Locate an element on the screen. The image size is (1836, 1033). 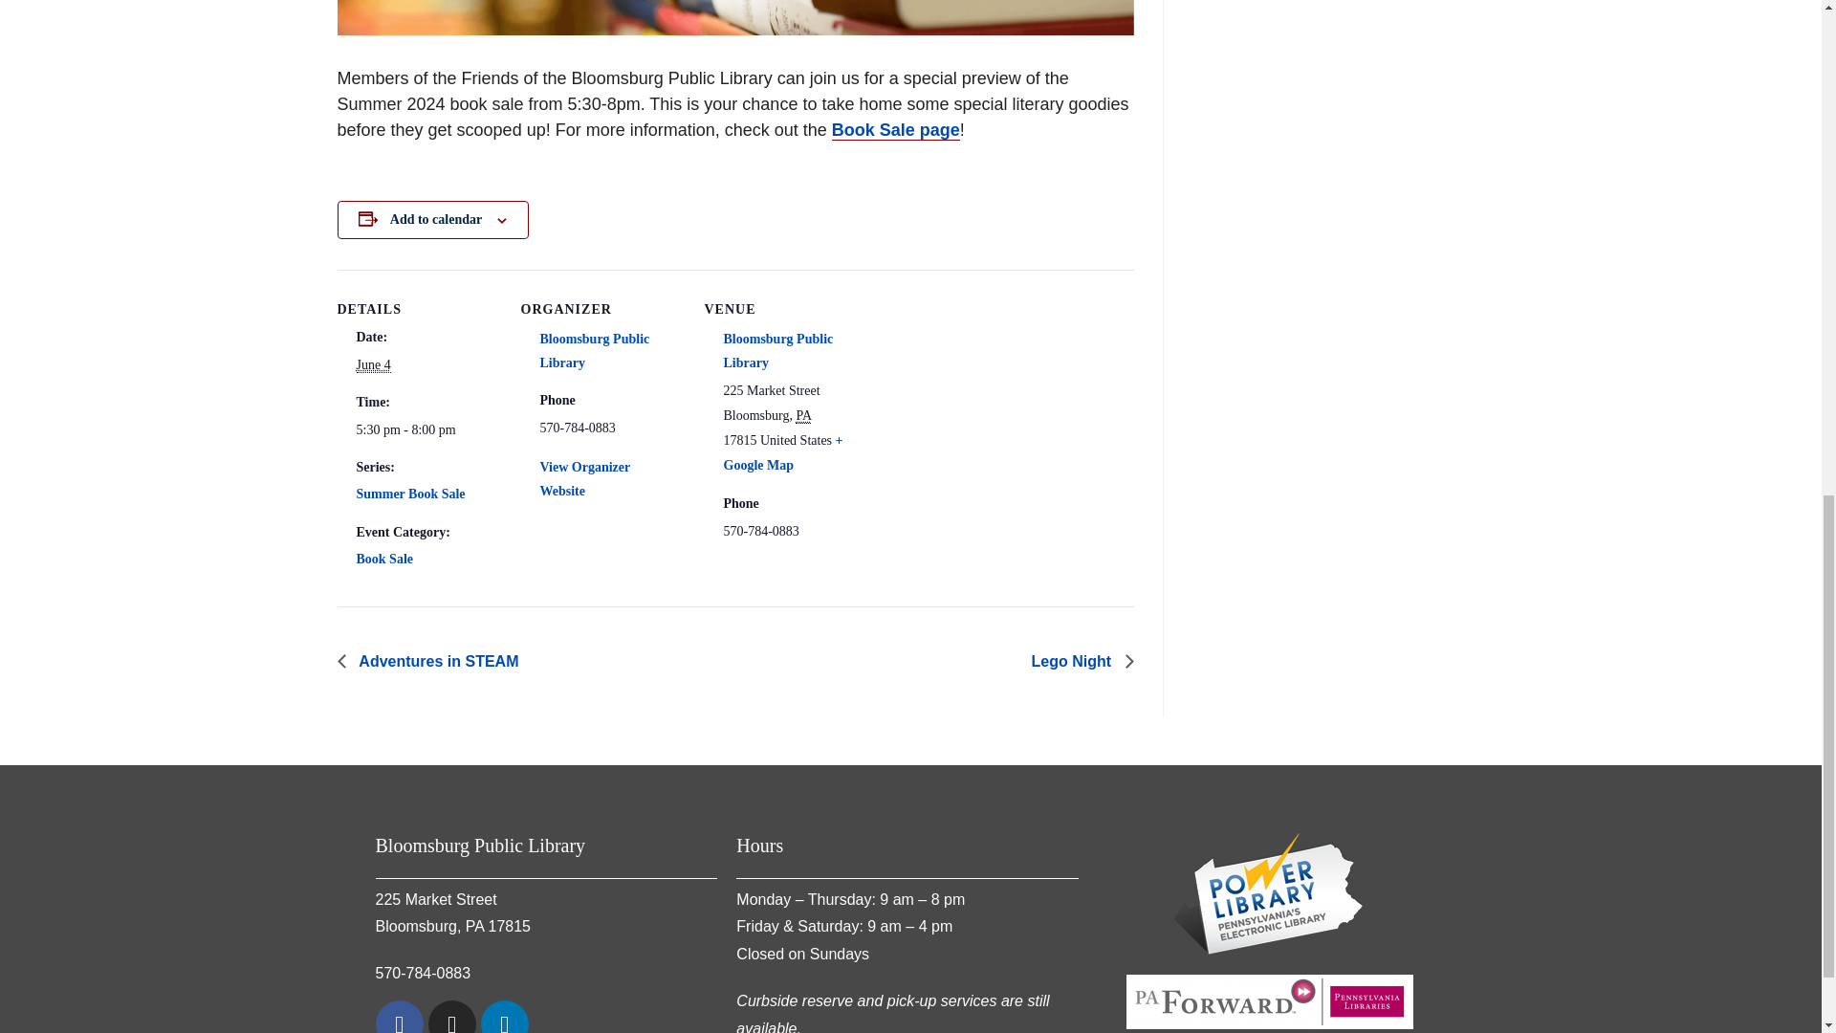
Bloomsburg Public Library is located at coordinates (595, 350).